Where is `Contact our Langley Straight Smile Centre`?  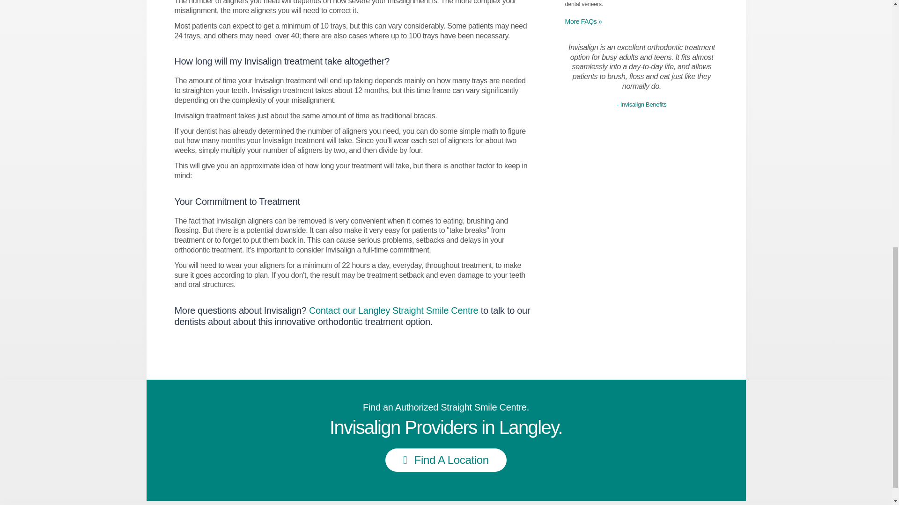
Contact our Langley Straight Smile Centre is located at coordinates (393, 310).